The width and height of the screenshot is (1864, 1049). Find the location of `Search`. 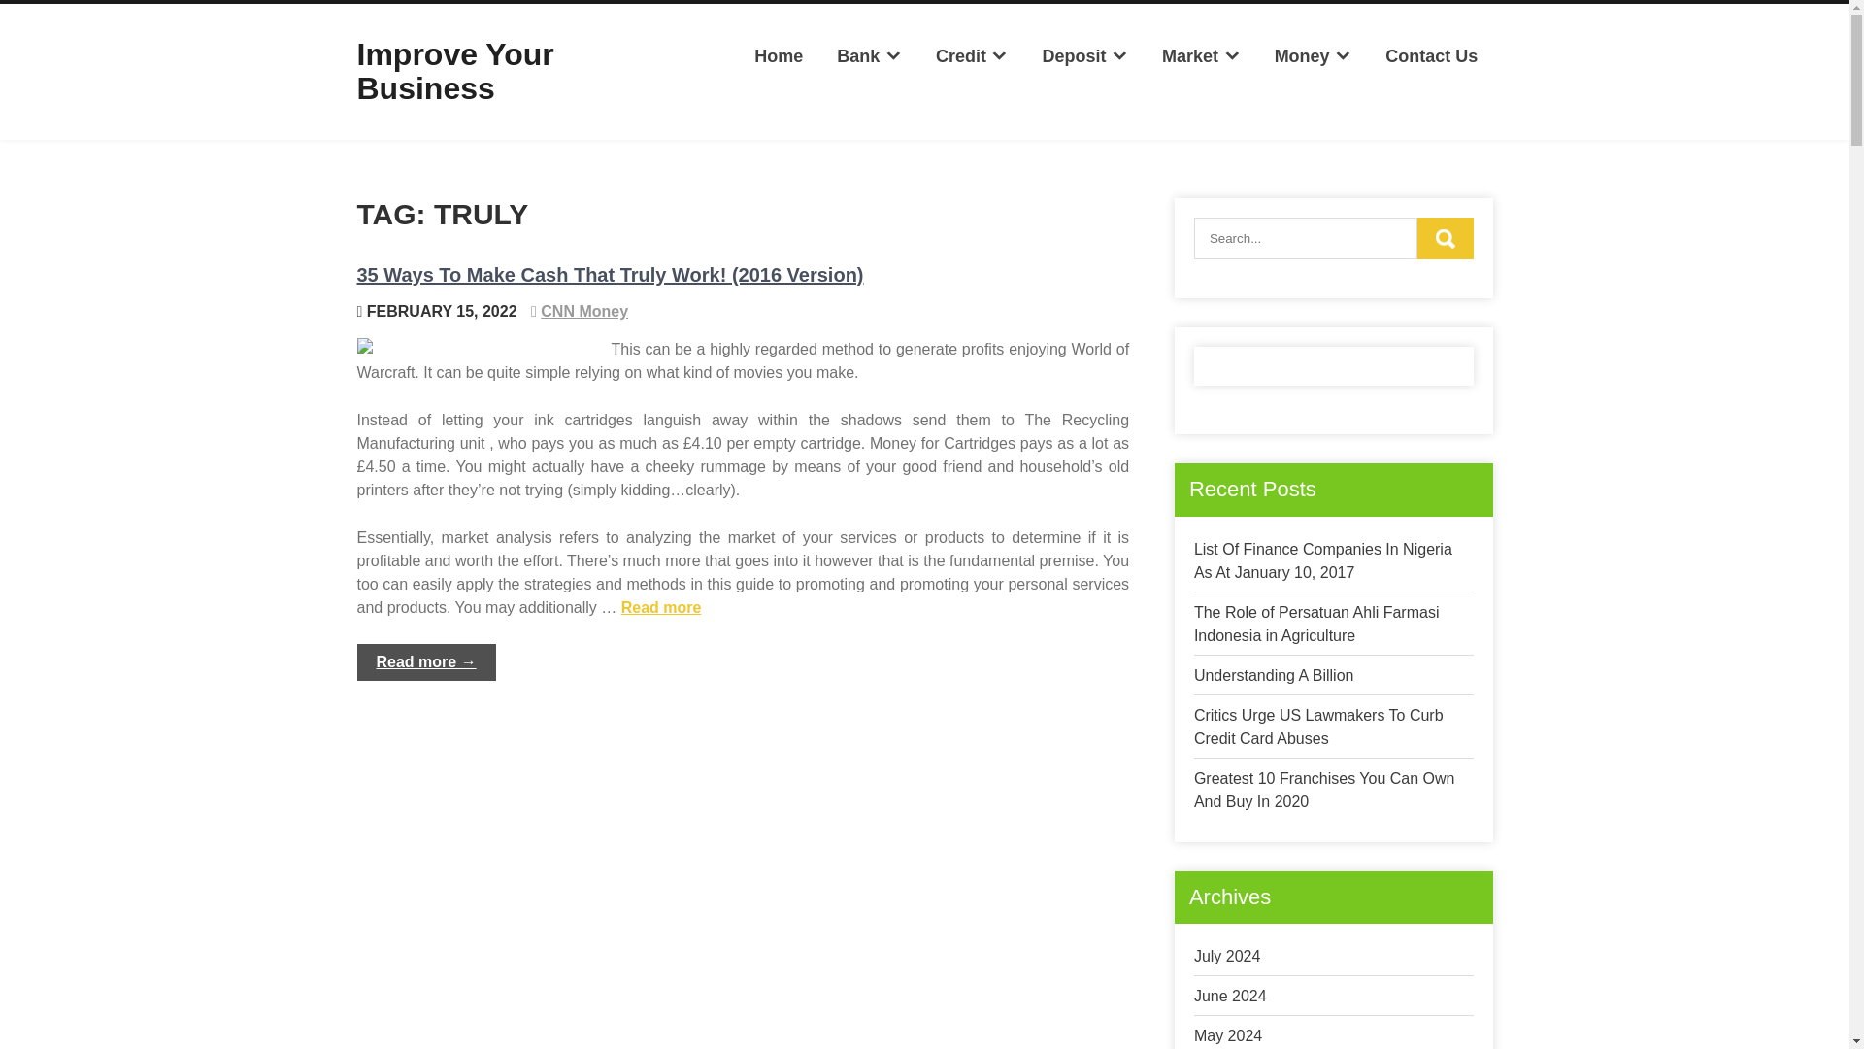

Search is located at coordinates (1445, 237).